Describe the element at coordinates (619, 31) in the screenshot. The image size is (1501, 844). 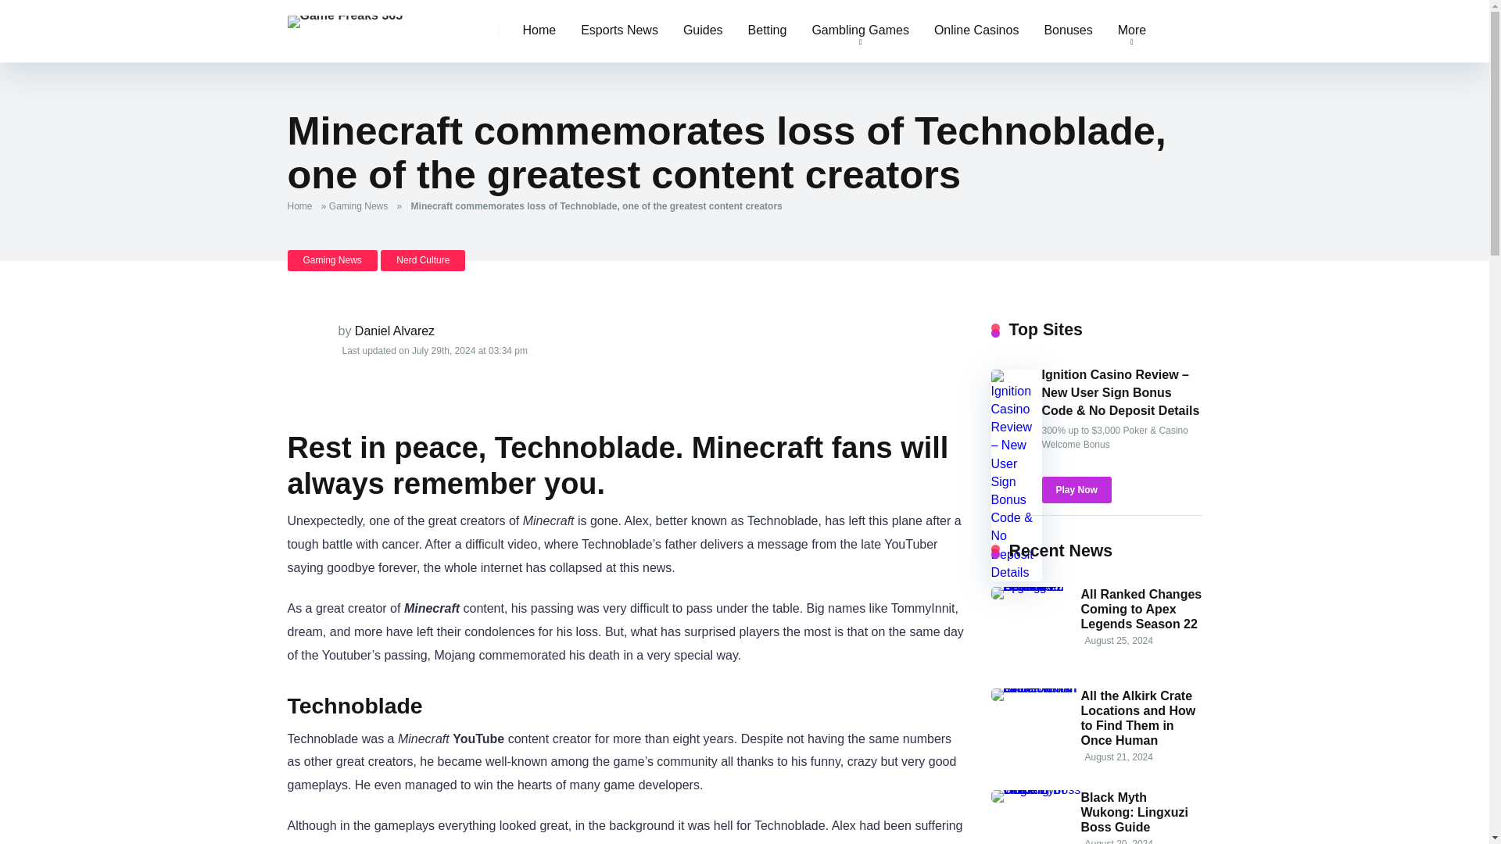
I see `Esports News` at that location.